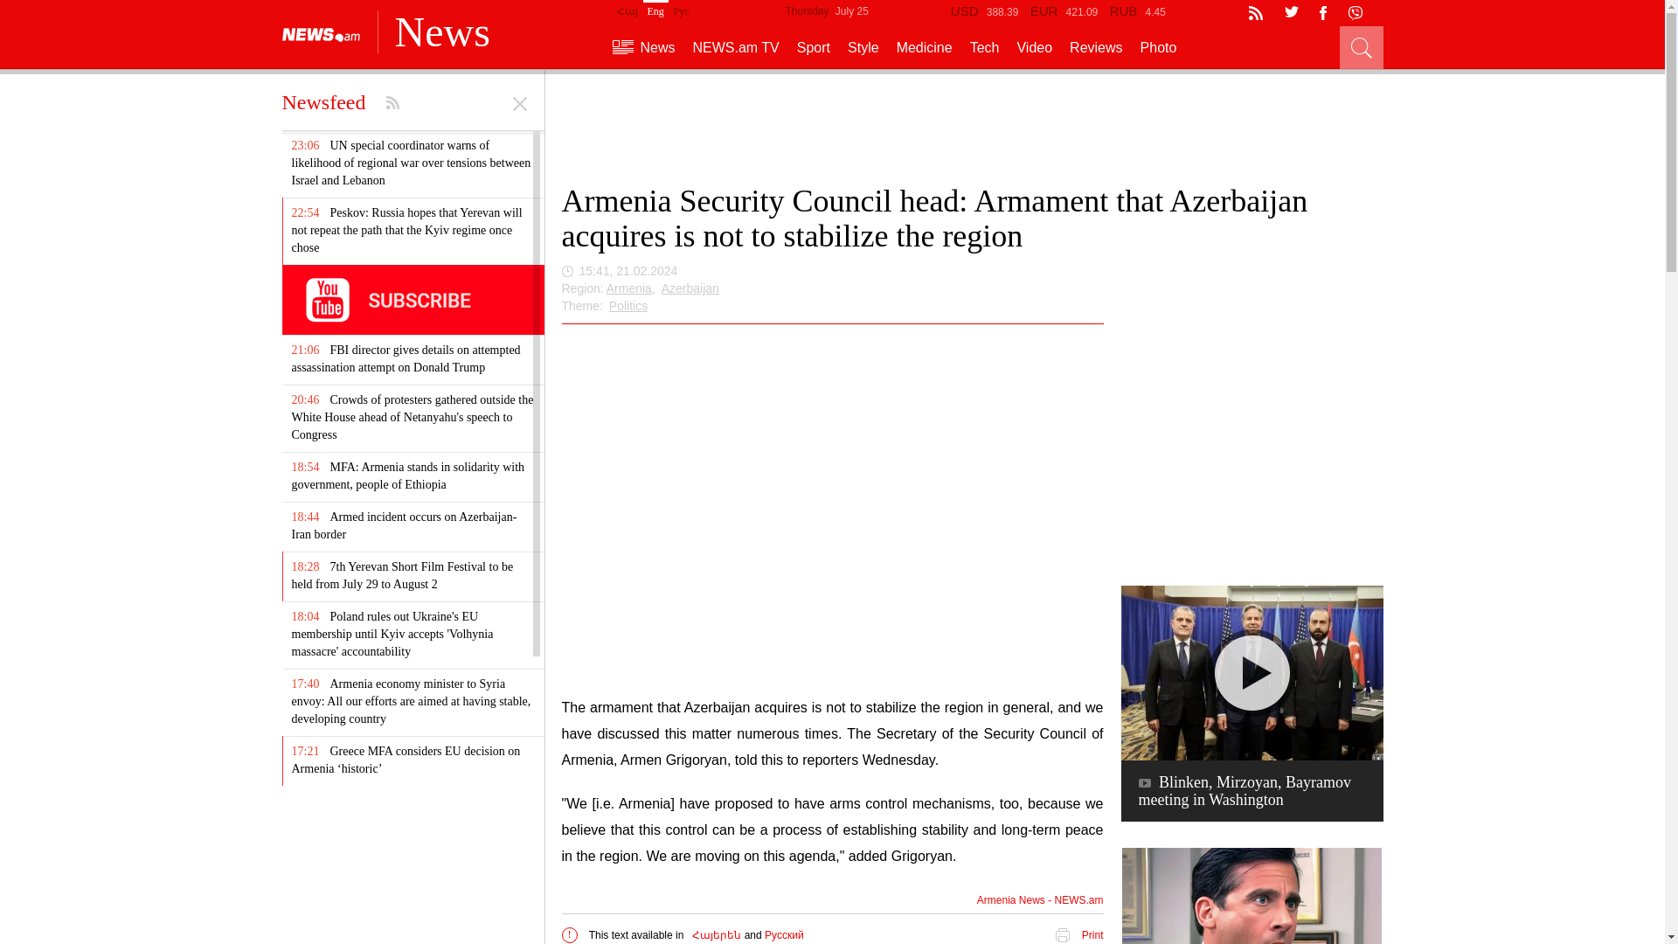 The height and width of the screenshot is (944, 1678). What do you see at coordinates (655, 10) in the screenshot?
I see `Eng` at bounding box center [655, 10].